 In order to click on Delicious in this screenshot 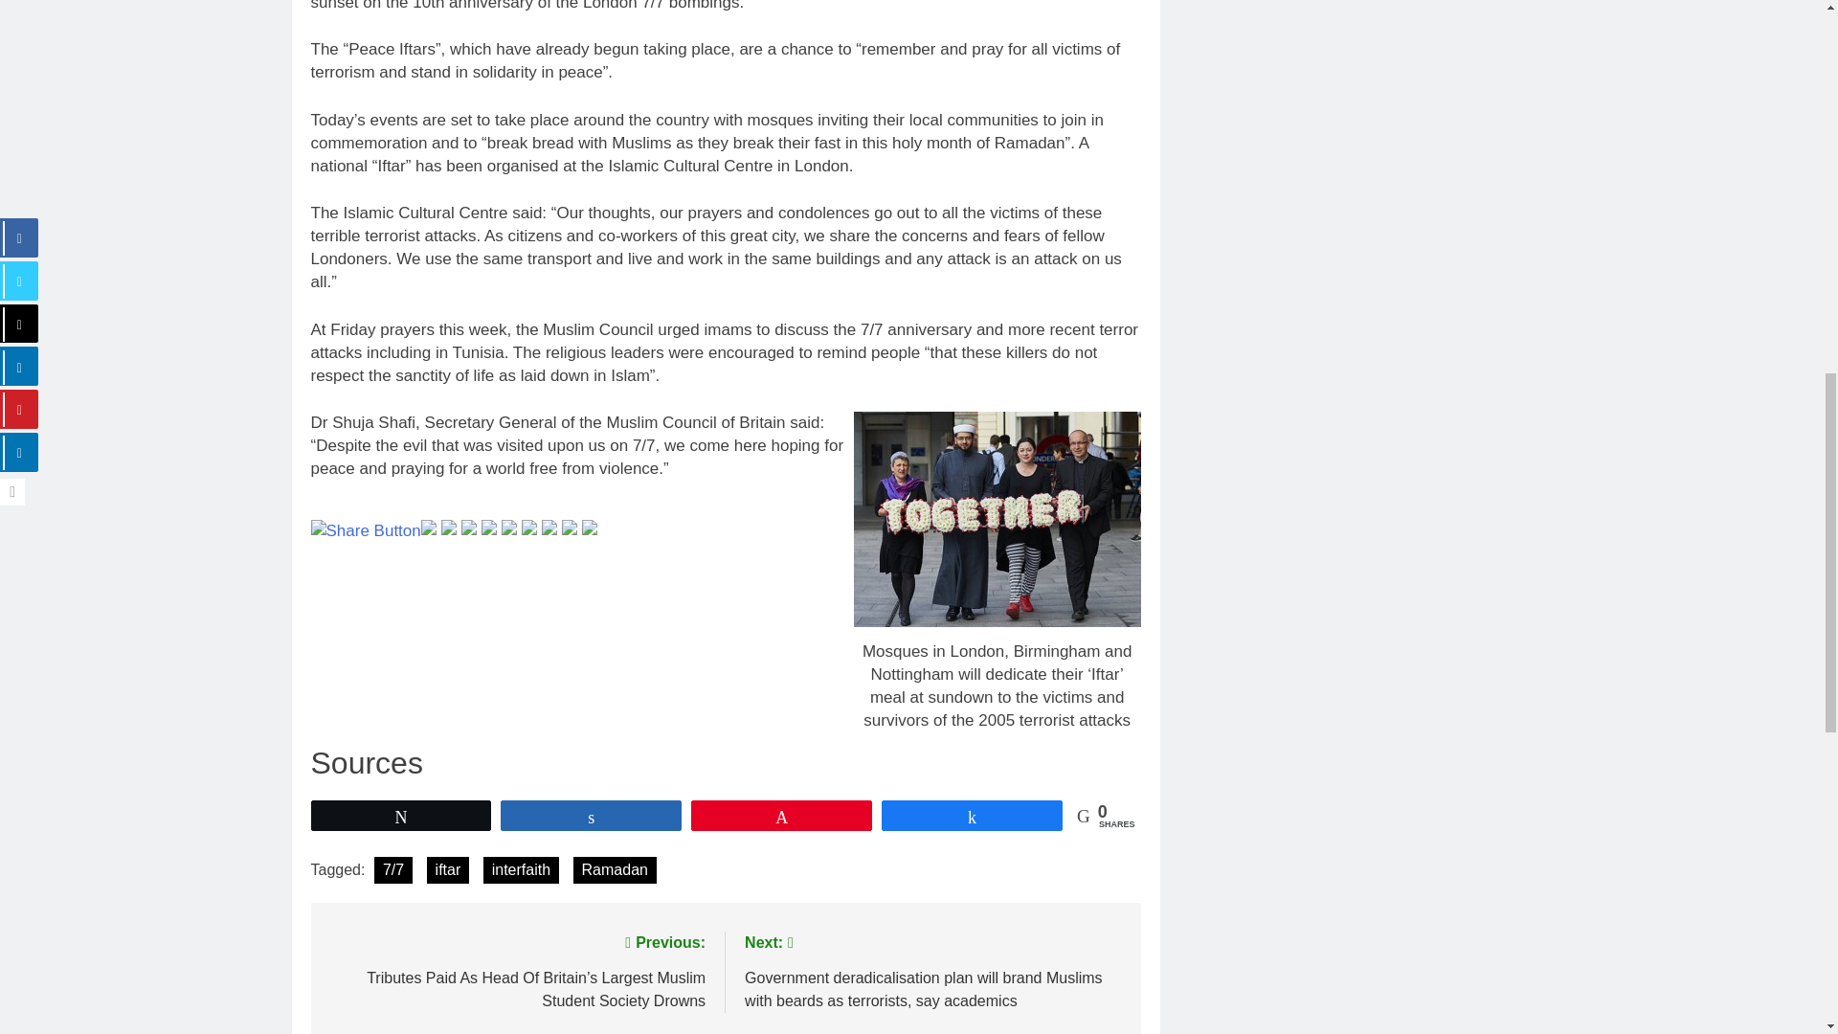, I will do `click(572, 525)`.